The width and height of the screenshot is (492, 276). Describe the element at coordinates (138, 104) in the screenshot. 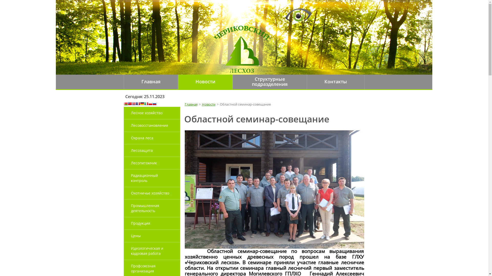

I see `French` at that location.